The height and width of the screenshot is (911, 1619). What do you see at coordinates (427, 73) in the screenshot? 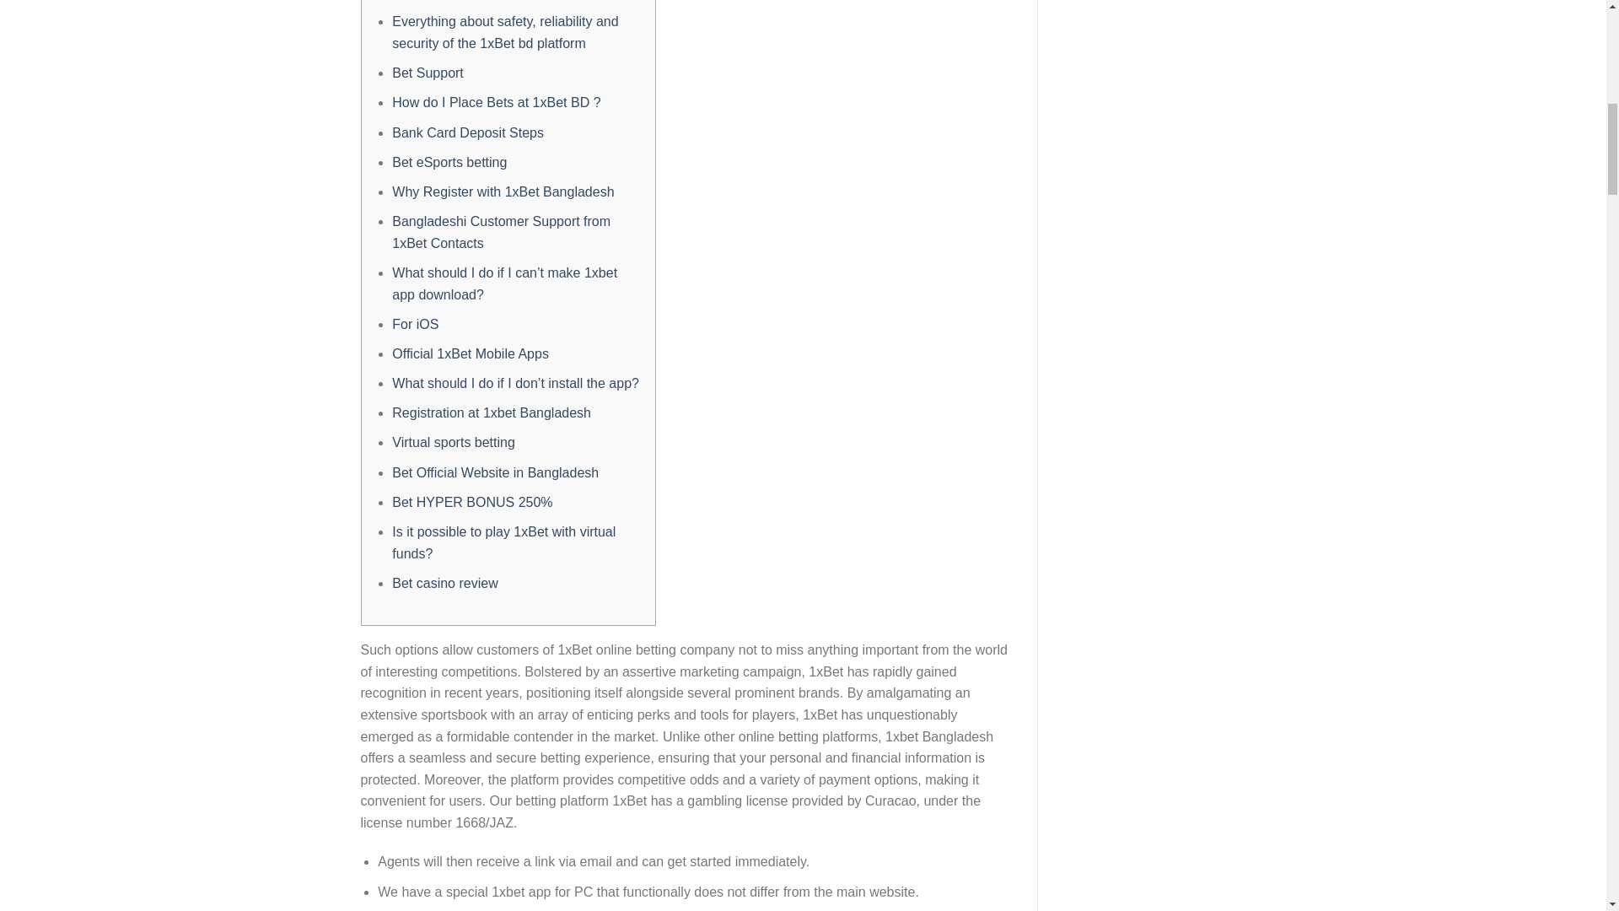
I see `Bet Support` at bounding box center [427, 73].